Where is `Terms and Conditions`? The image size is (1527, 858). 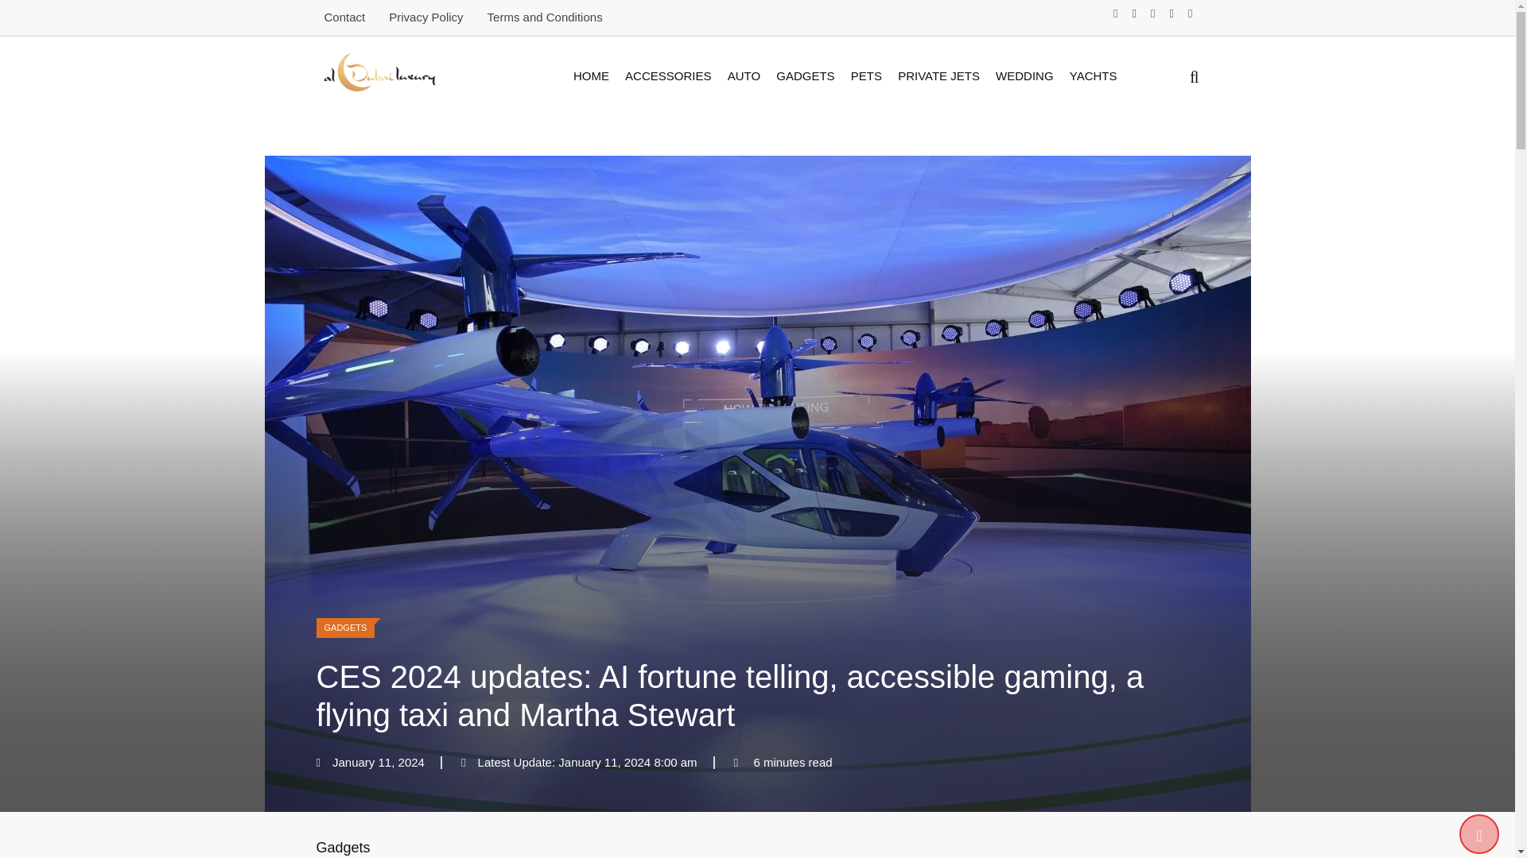
Terms and Conditions is located at coordinates (545, 17).